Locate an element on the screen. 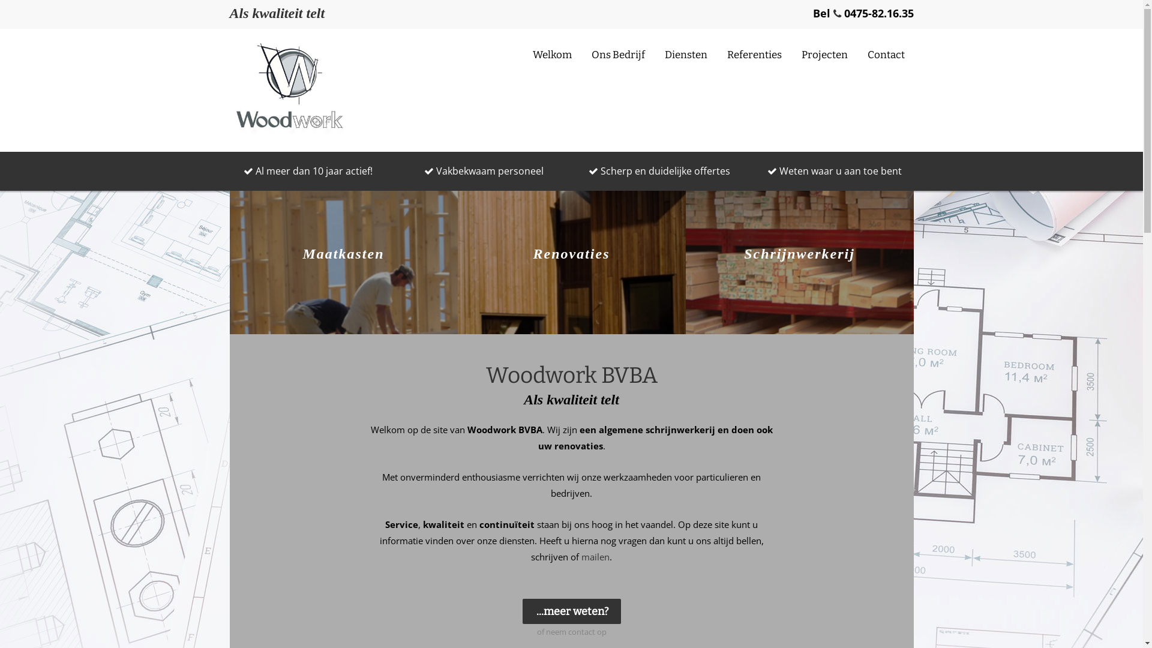  Diensten is located at coordinates (685, 55).